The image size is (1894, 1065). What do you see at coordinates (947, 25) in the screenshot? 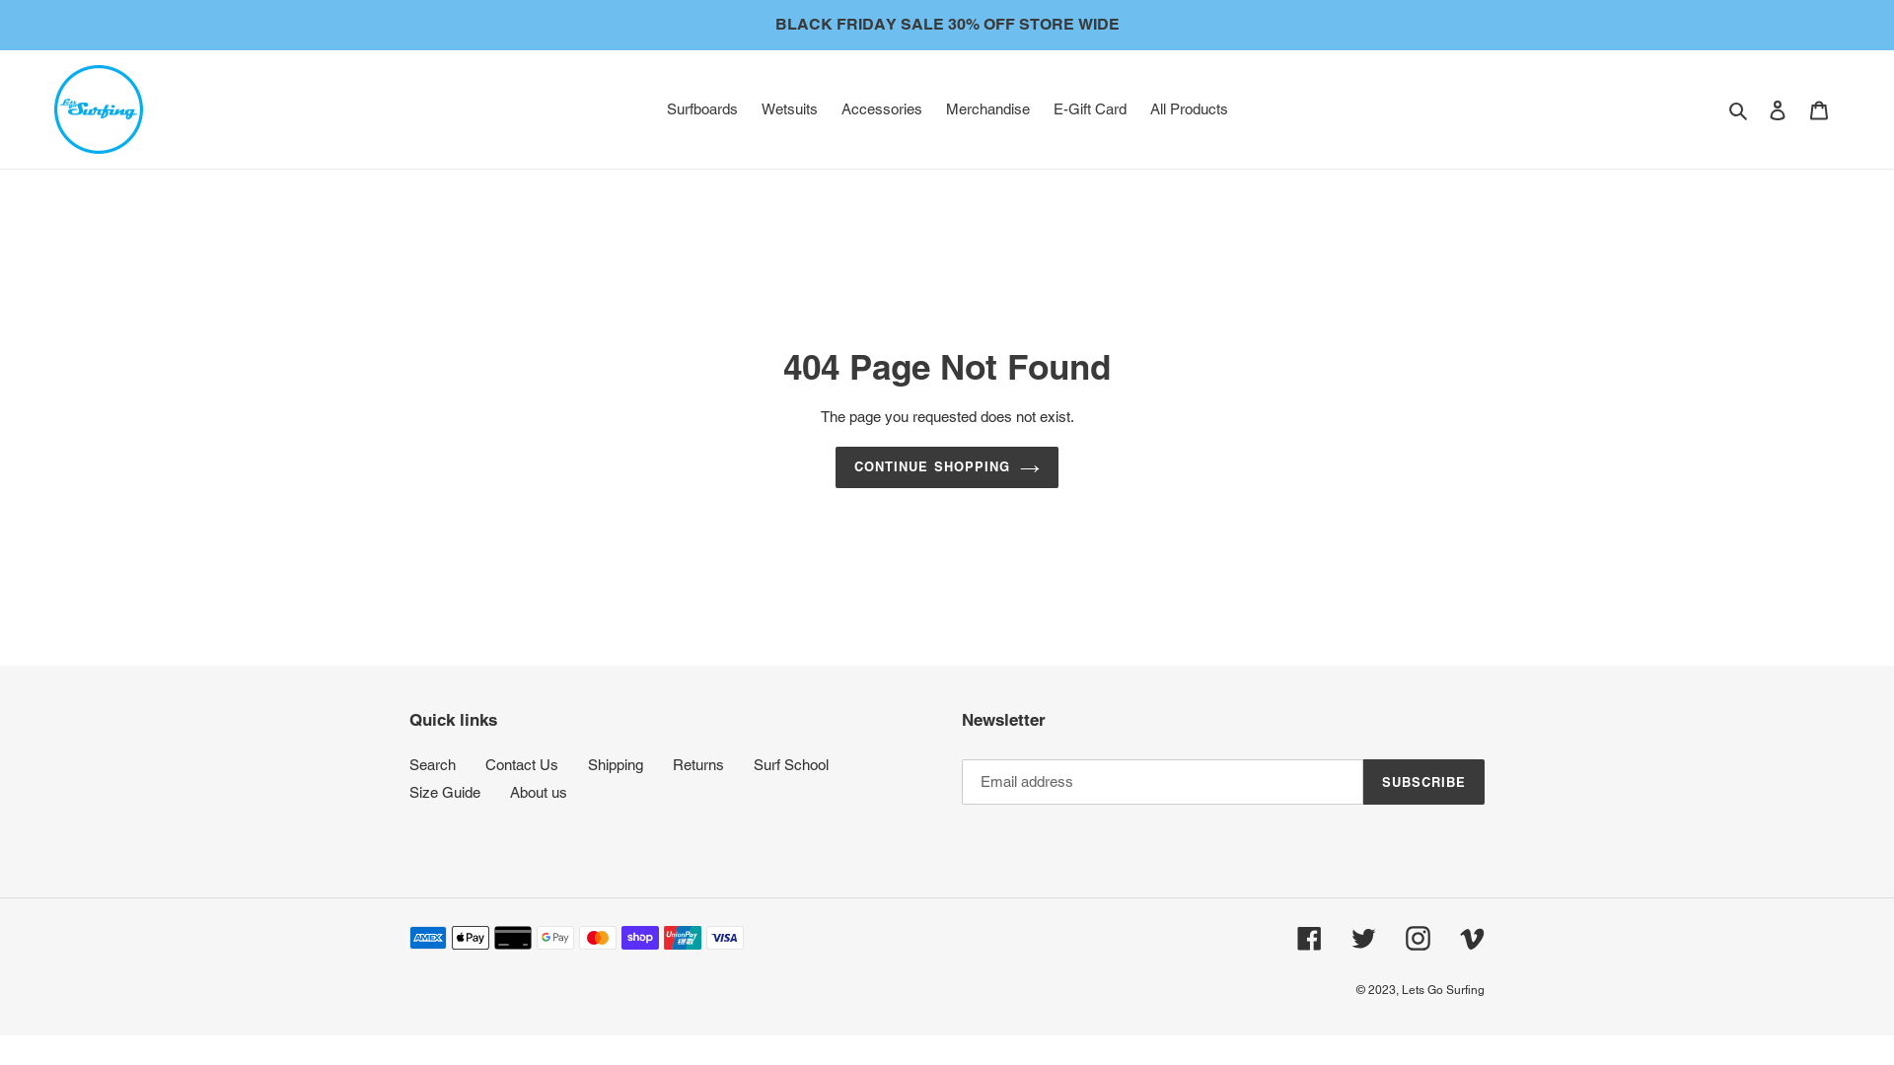
I see `BLACK FRIDAY SALE 30% OFF STORE WIDE` at bounding box center [947, 25].